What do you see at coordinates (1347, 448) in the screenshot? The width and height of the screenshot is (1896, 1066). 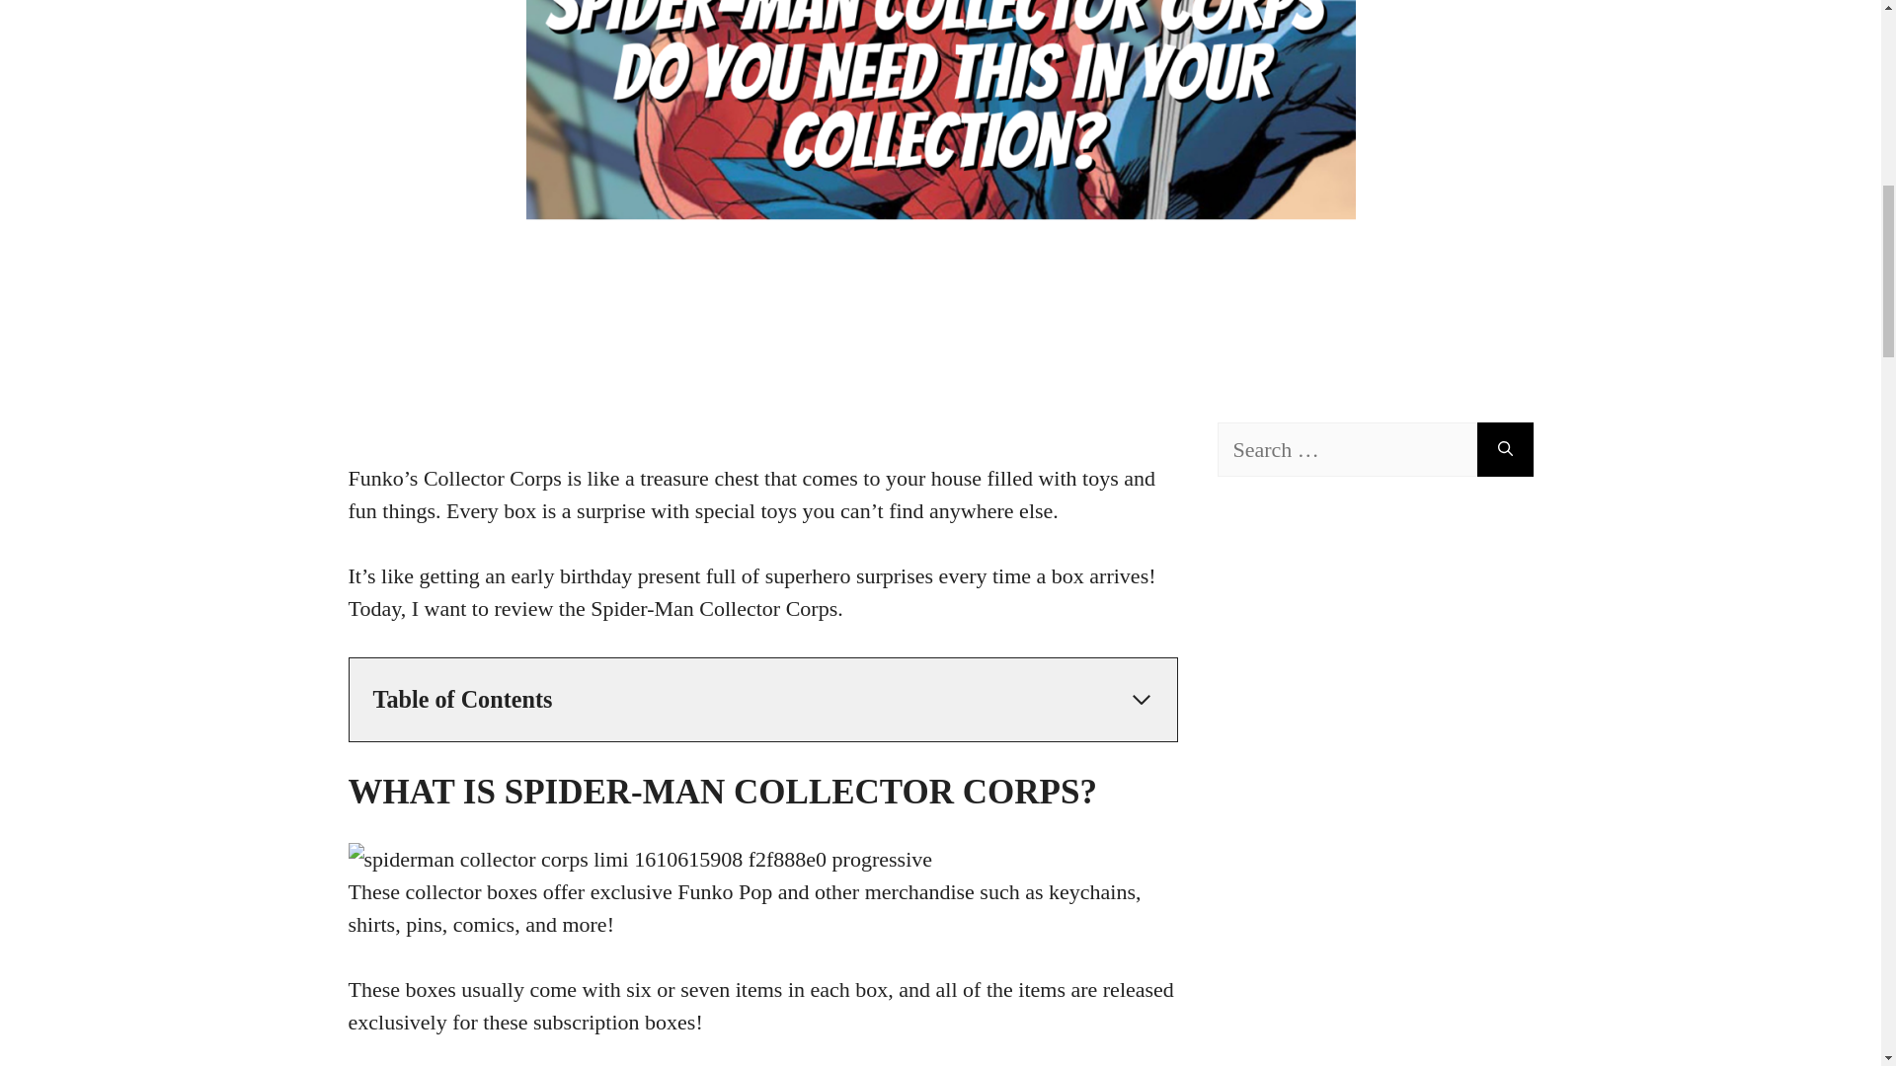 I see `Search for:` at bounding box center [1347, 448].